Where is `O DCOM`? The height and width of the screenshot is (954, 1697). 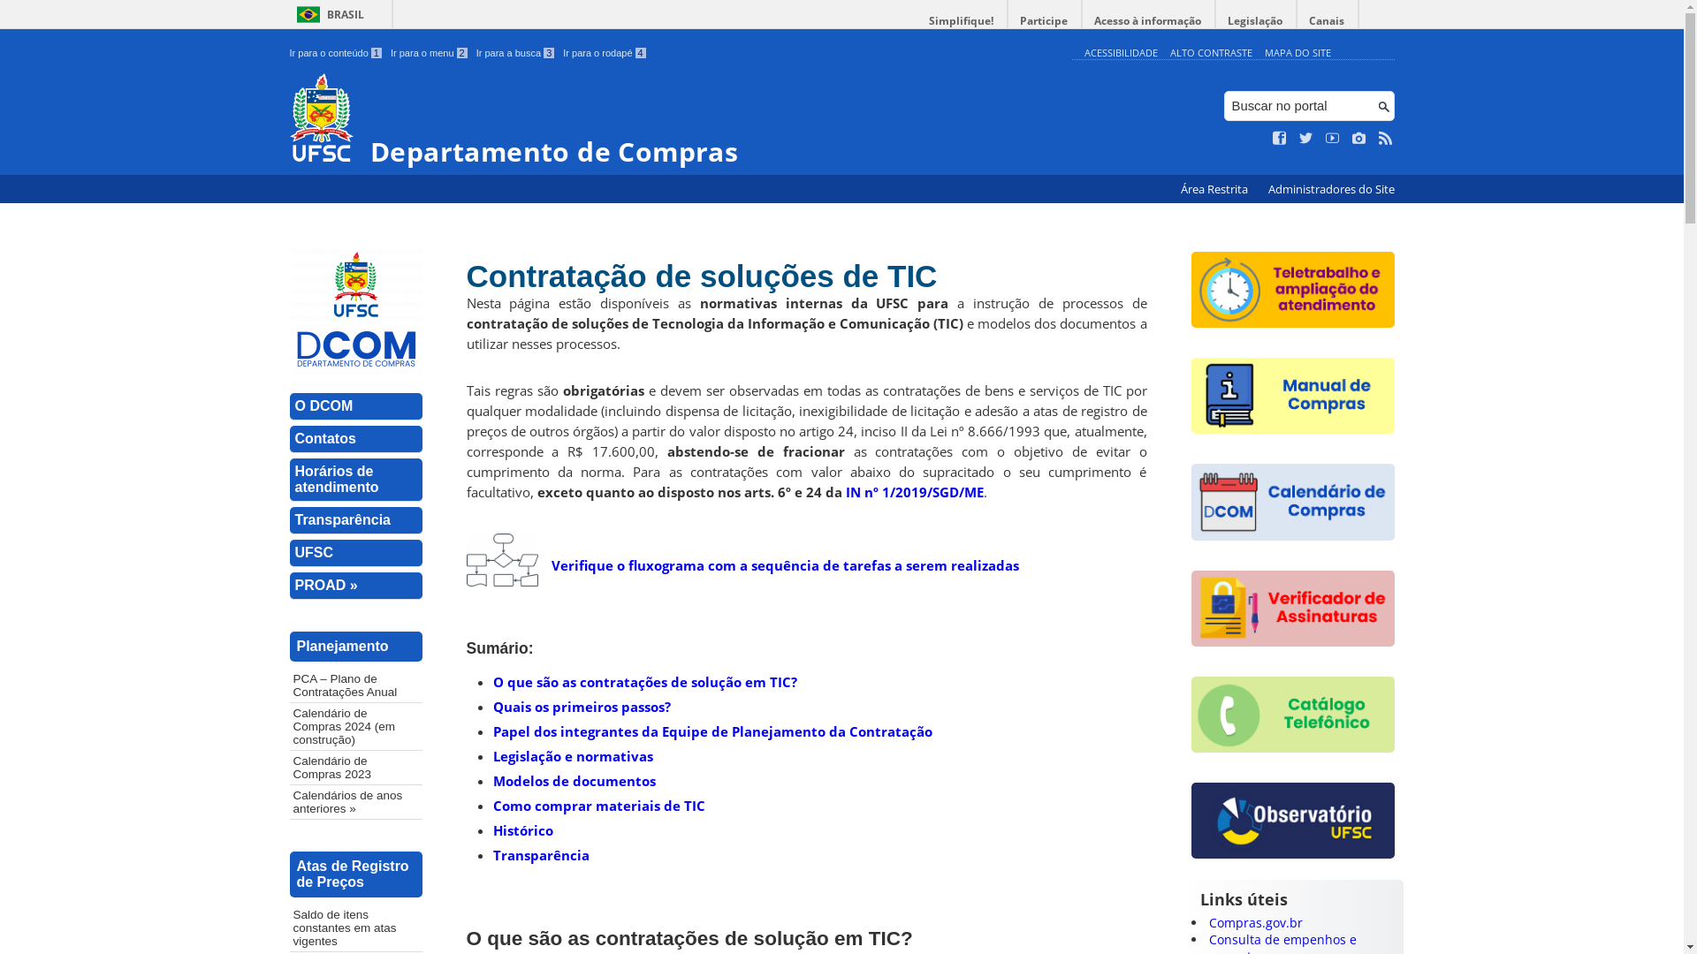 O DCOM is located at coordinates (356, 406).